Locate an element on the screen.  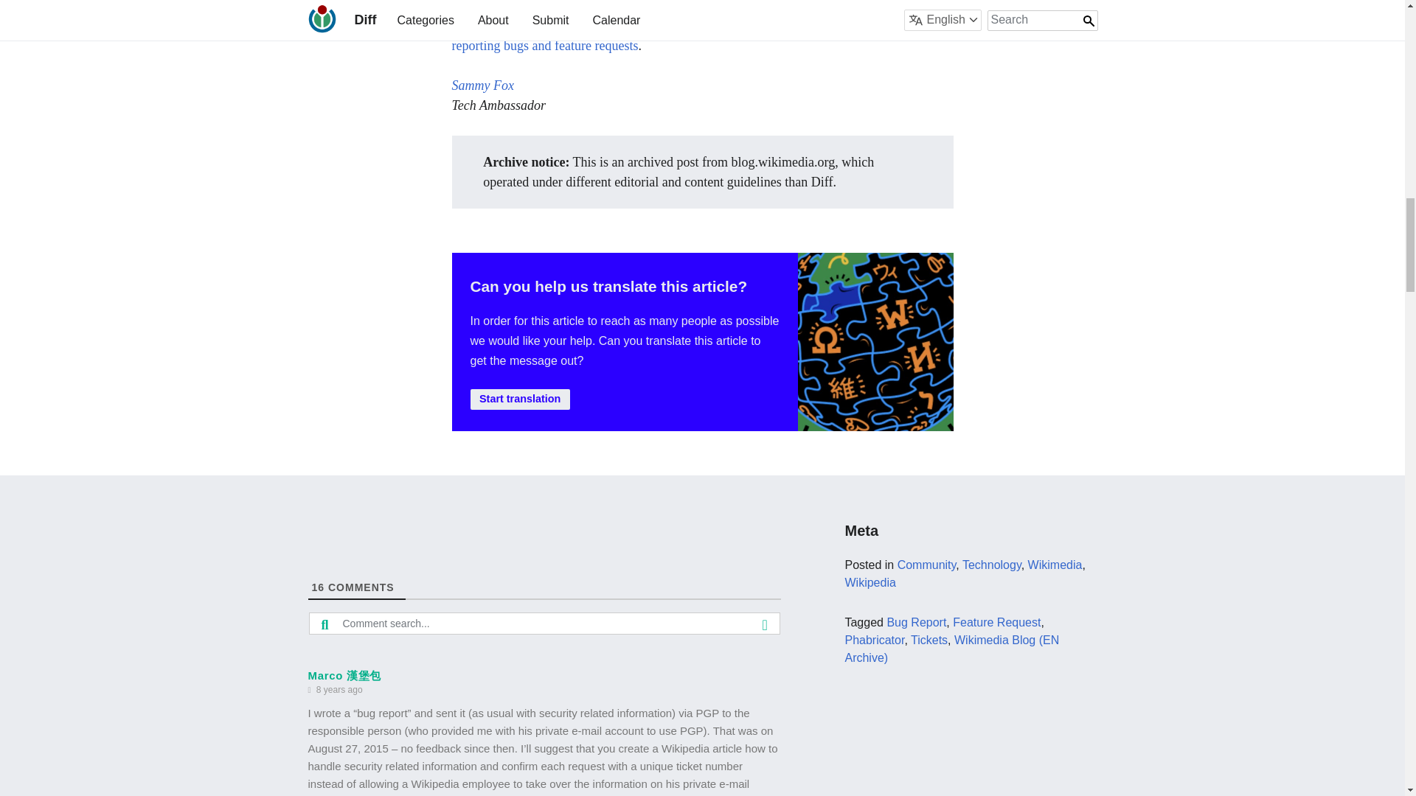
Technology is located at coordinates (991, 565).